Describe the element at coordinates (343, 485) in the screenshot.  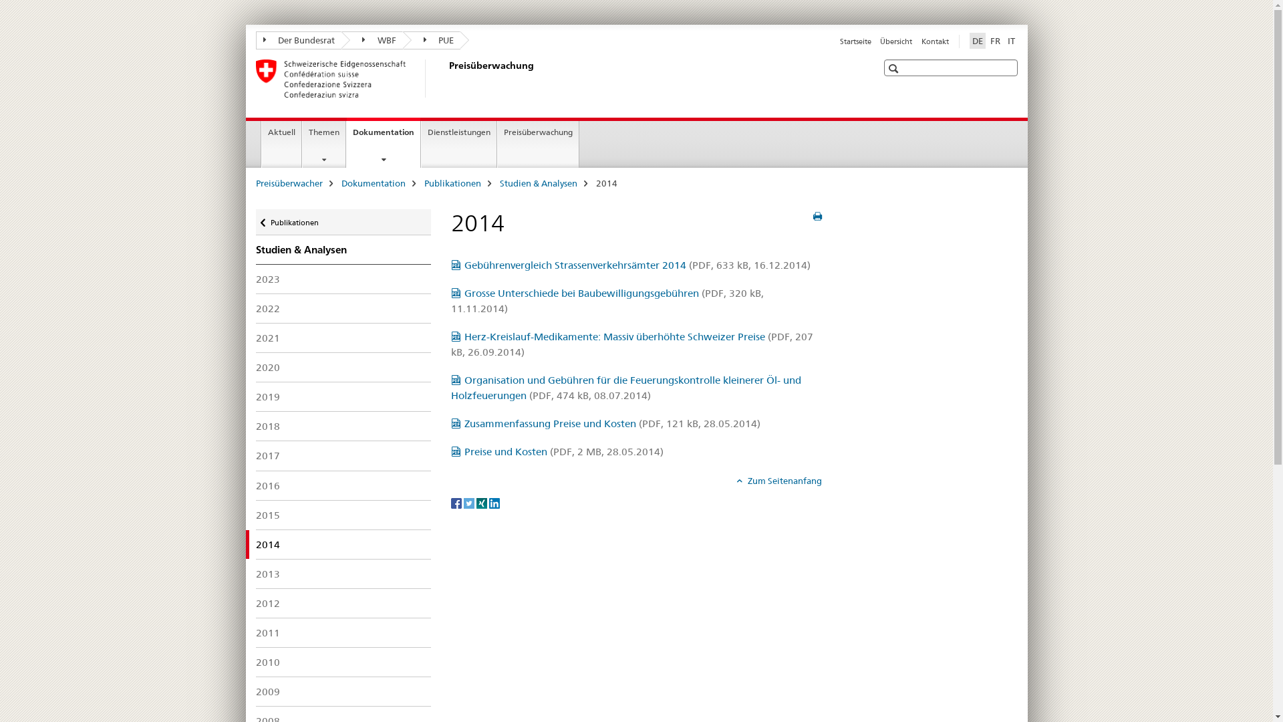
I see `2016` at that location.